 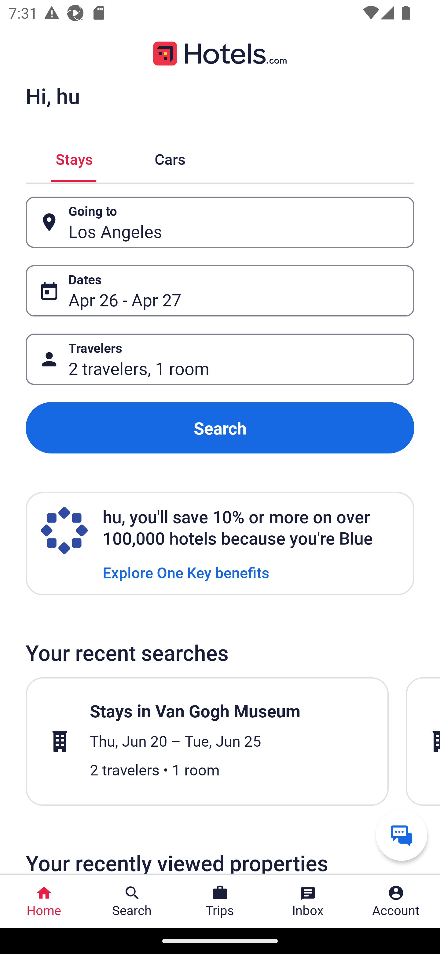 I want to click on Going to Button Los Angeles, so click(x=220, y=222).